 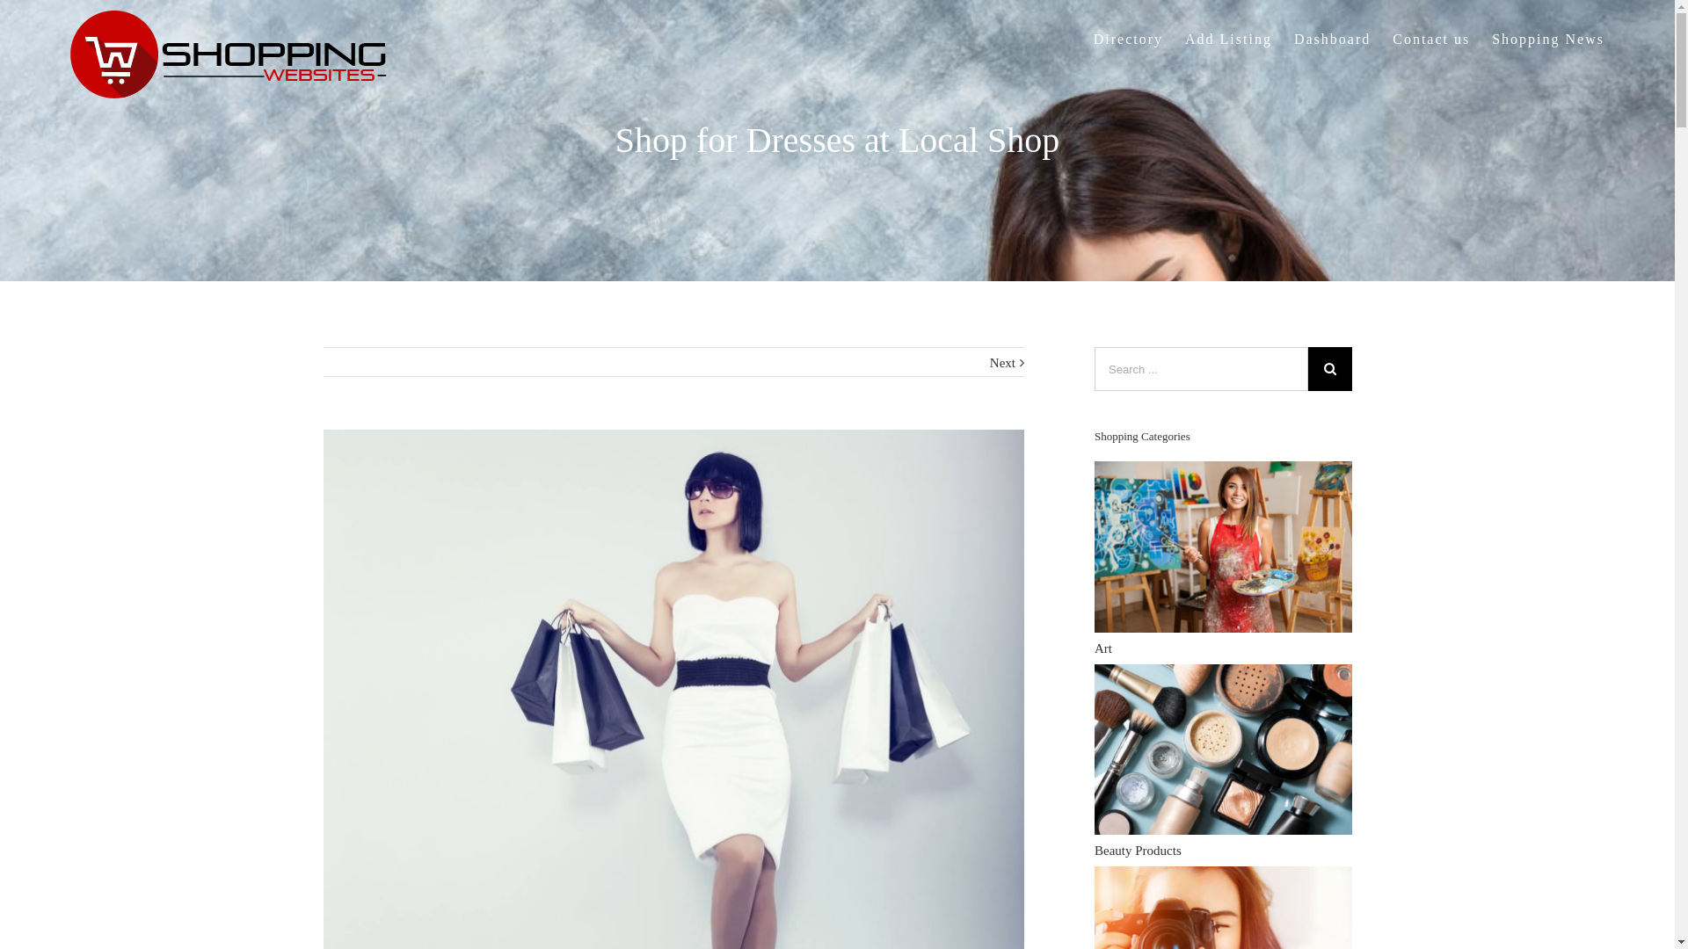 I want to click on Art, so click(x=1226, y=597).